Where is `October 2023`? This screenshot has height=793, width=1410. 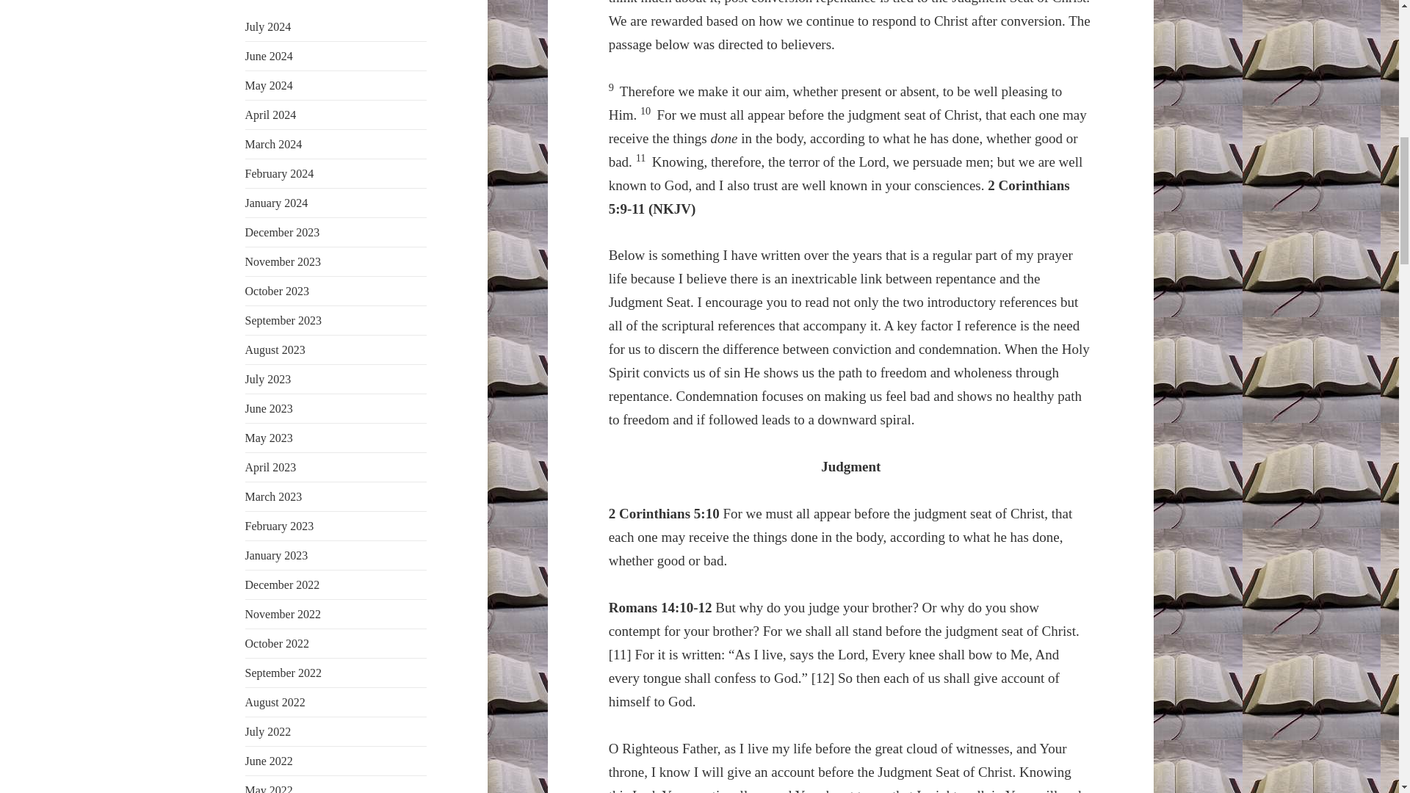 October 2023 is located at coordinates (278, 291).